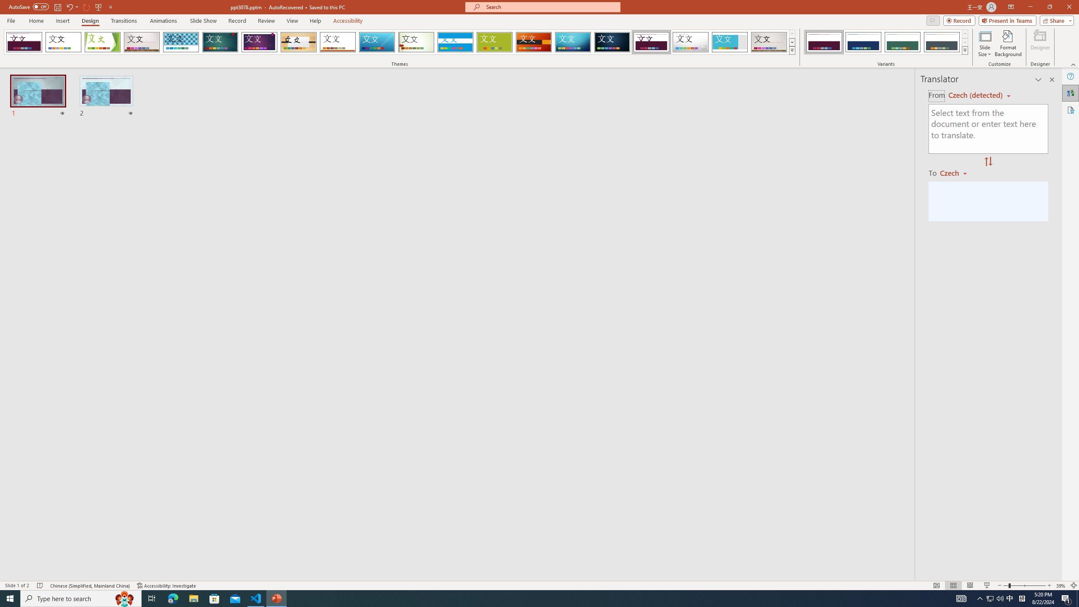  Describe the element at coordinates (299, 42) in the screenshot. I see `Organic` at that location.